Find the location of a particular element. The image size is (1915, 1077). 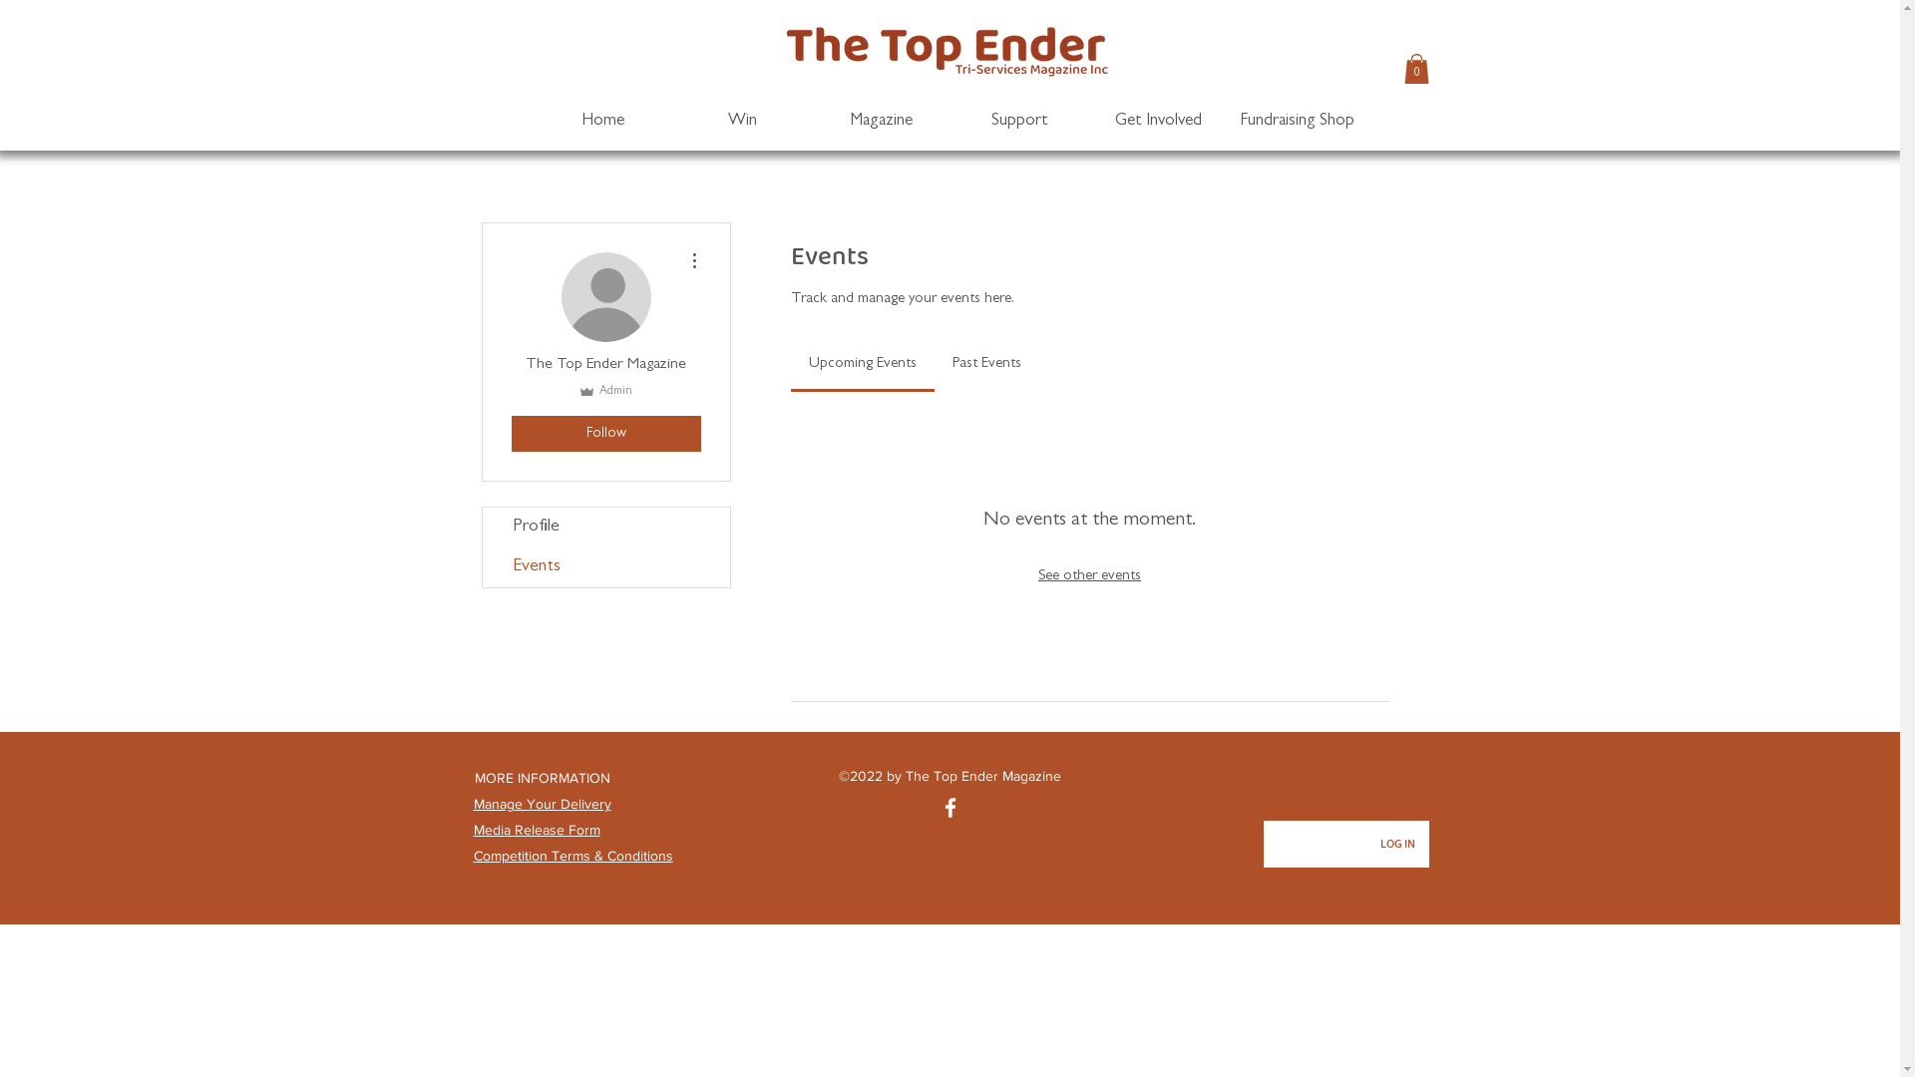

Profile is located at coordinates (606, 527).